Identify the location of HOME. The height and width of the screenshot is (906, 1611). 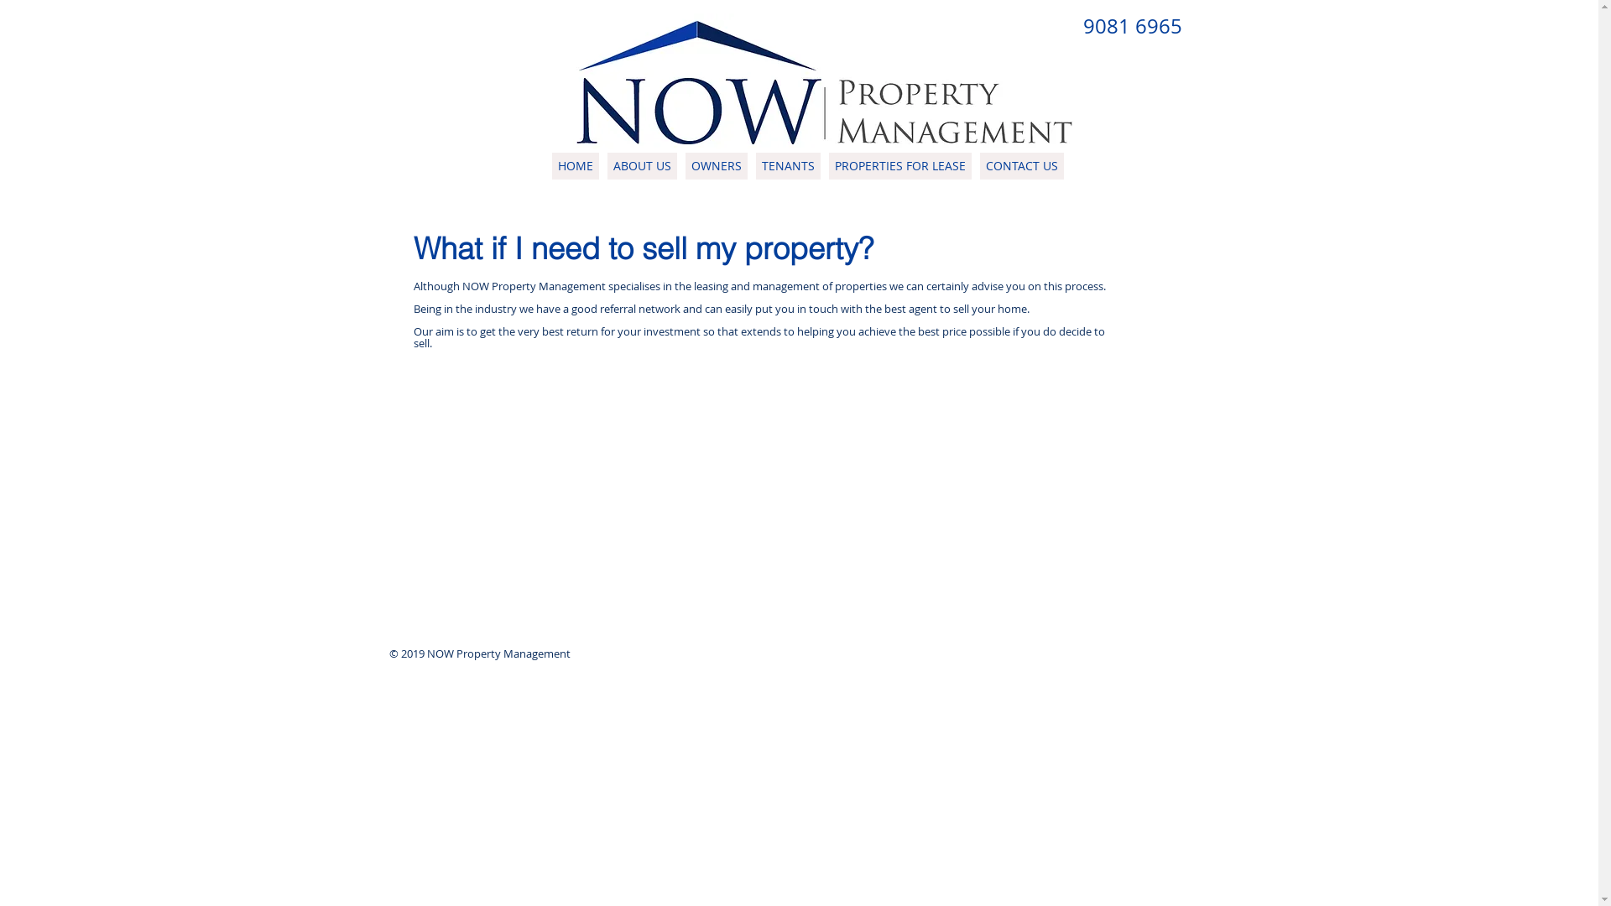
(576, 166).